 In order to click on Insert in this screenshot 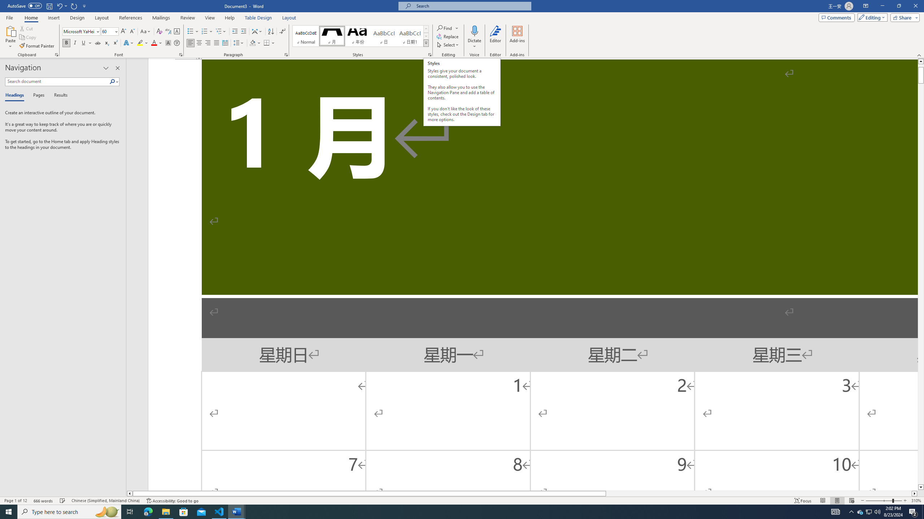, I will do `click(53, 18)`.